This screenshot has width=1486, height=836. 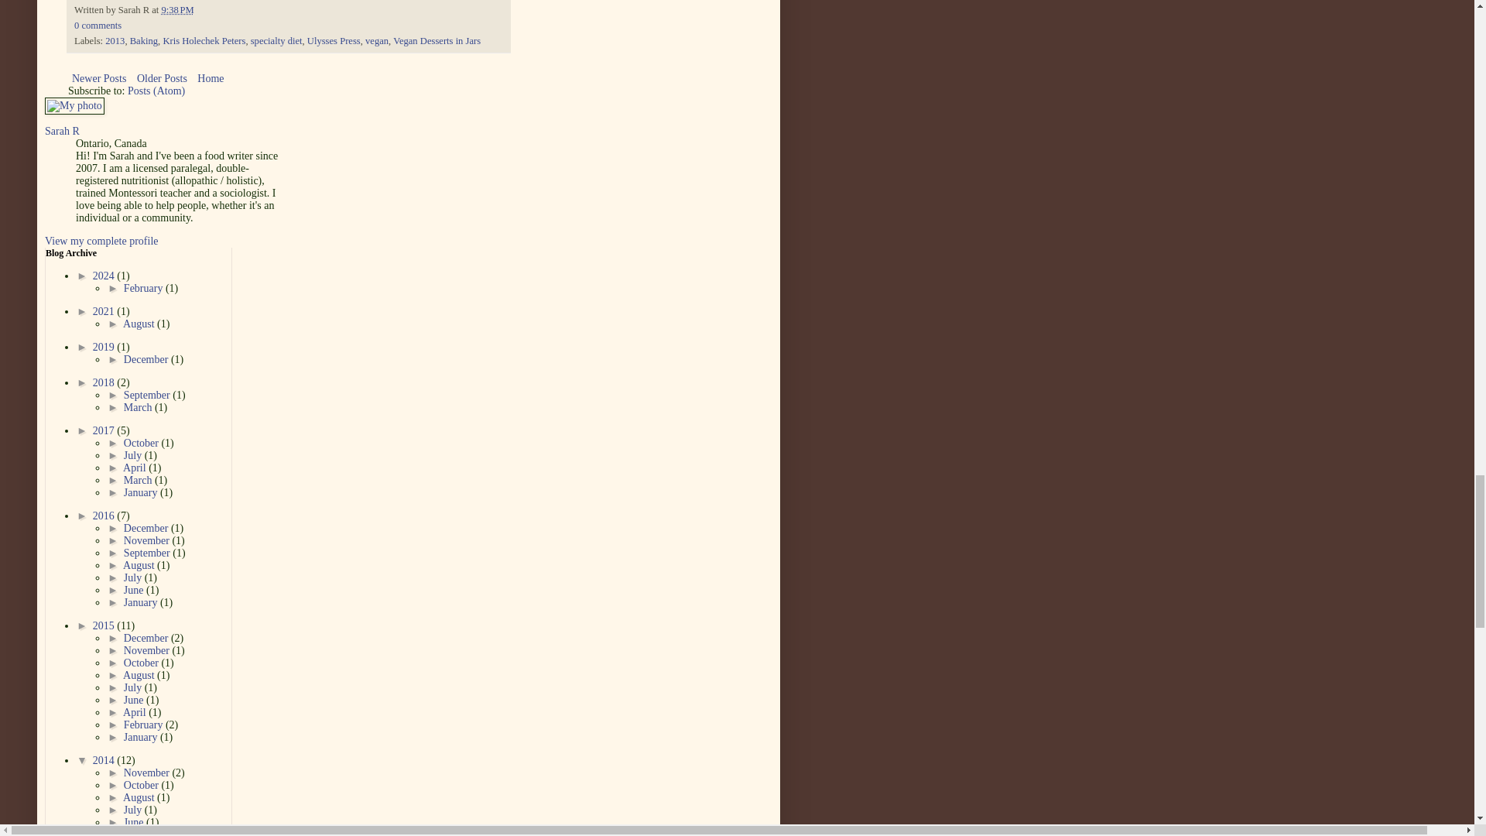 What do you see at coordinates (277, 41) in the screenshot?
I see `specialty diet` at bounding box center [277, 41].